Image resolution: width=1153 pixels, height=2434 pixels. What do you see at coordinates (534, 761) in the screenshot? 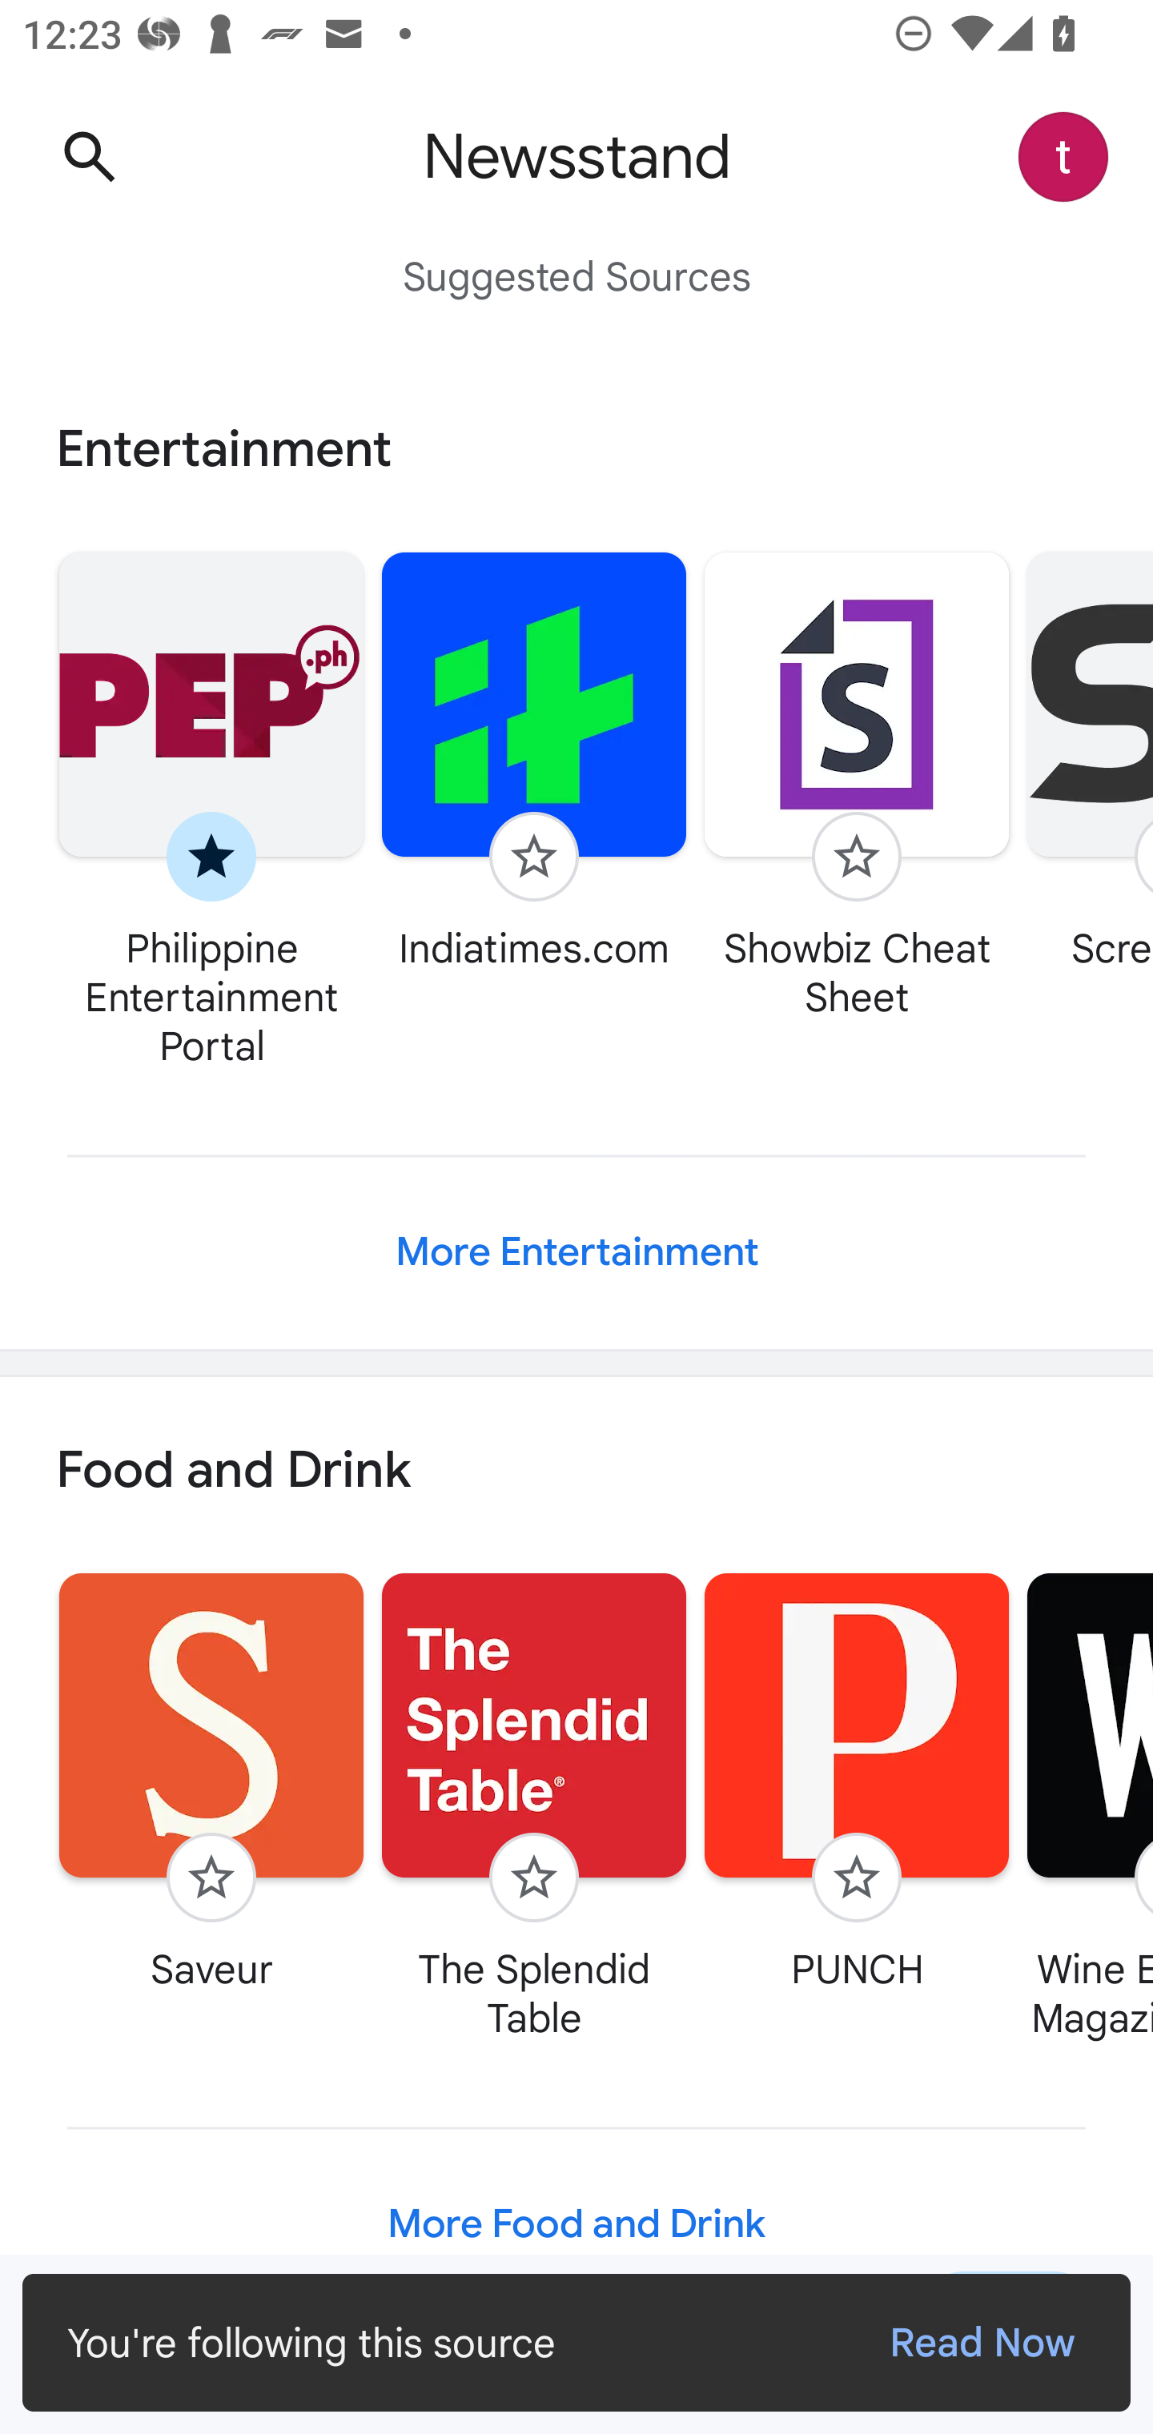
I see `Follow Indiatimes.com` at bounding box center [534, 761].